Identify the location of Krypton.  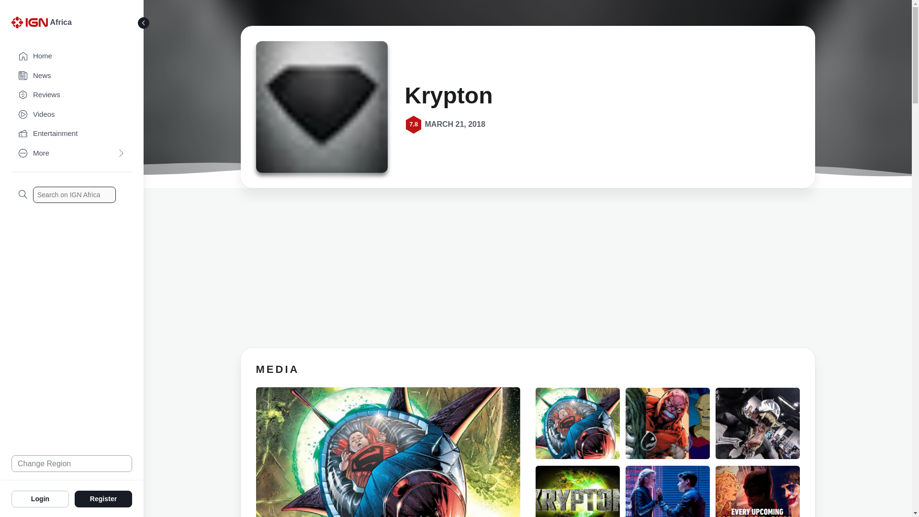
(321, 107).